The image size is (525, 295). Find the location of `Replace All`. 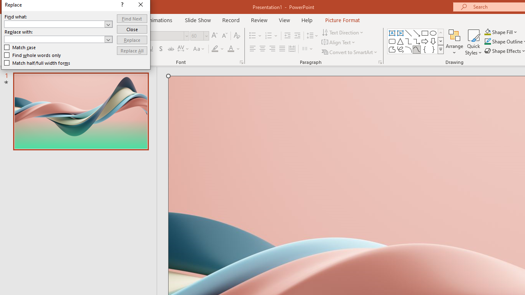

Replace All is located at coordinates (132, 51).